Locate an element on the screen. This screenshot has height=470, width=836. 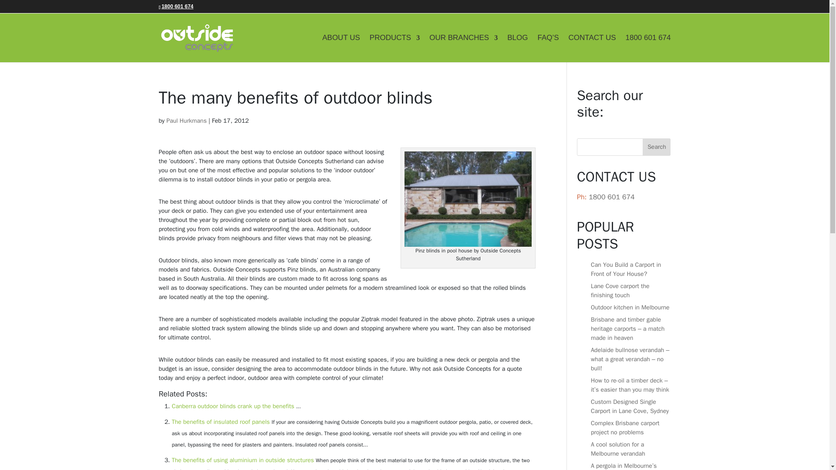
CONTACT US is located at coordinates (592, 48).